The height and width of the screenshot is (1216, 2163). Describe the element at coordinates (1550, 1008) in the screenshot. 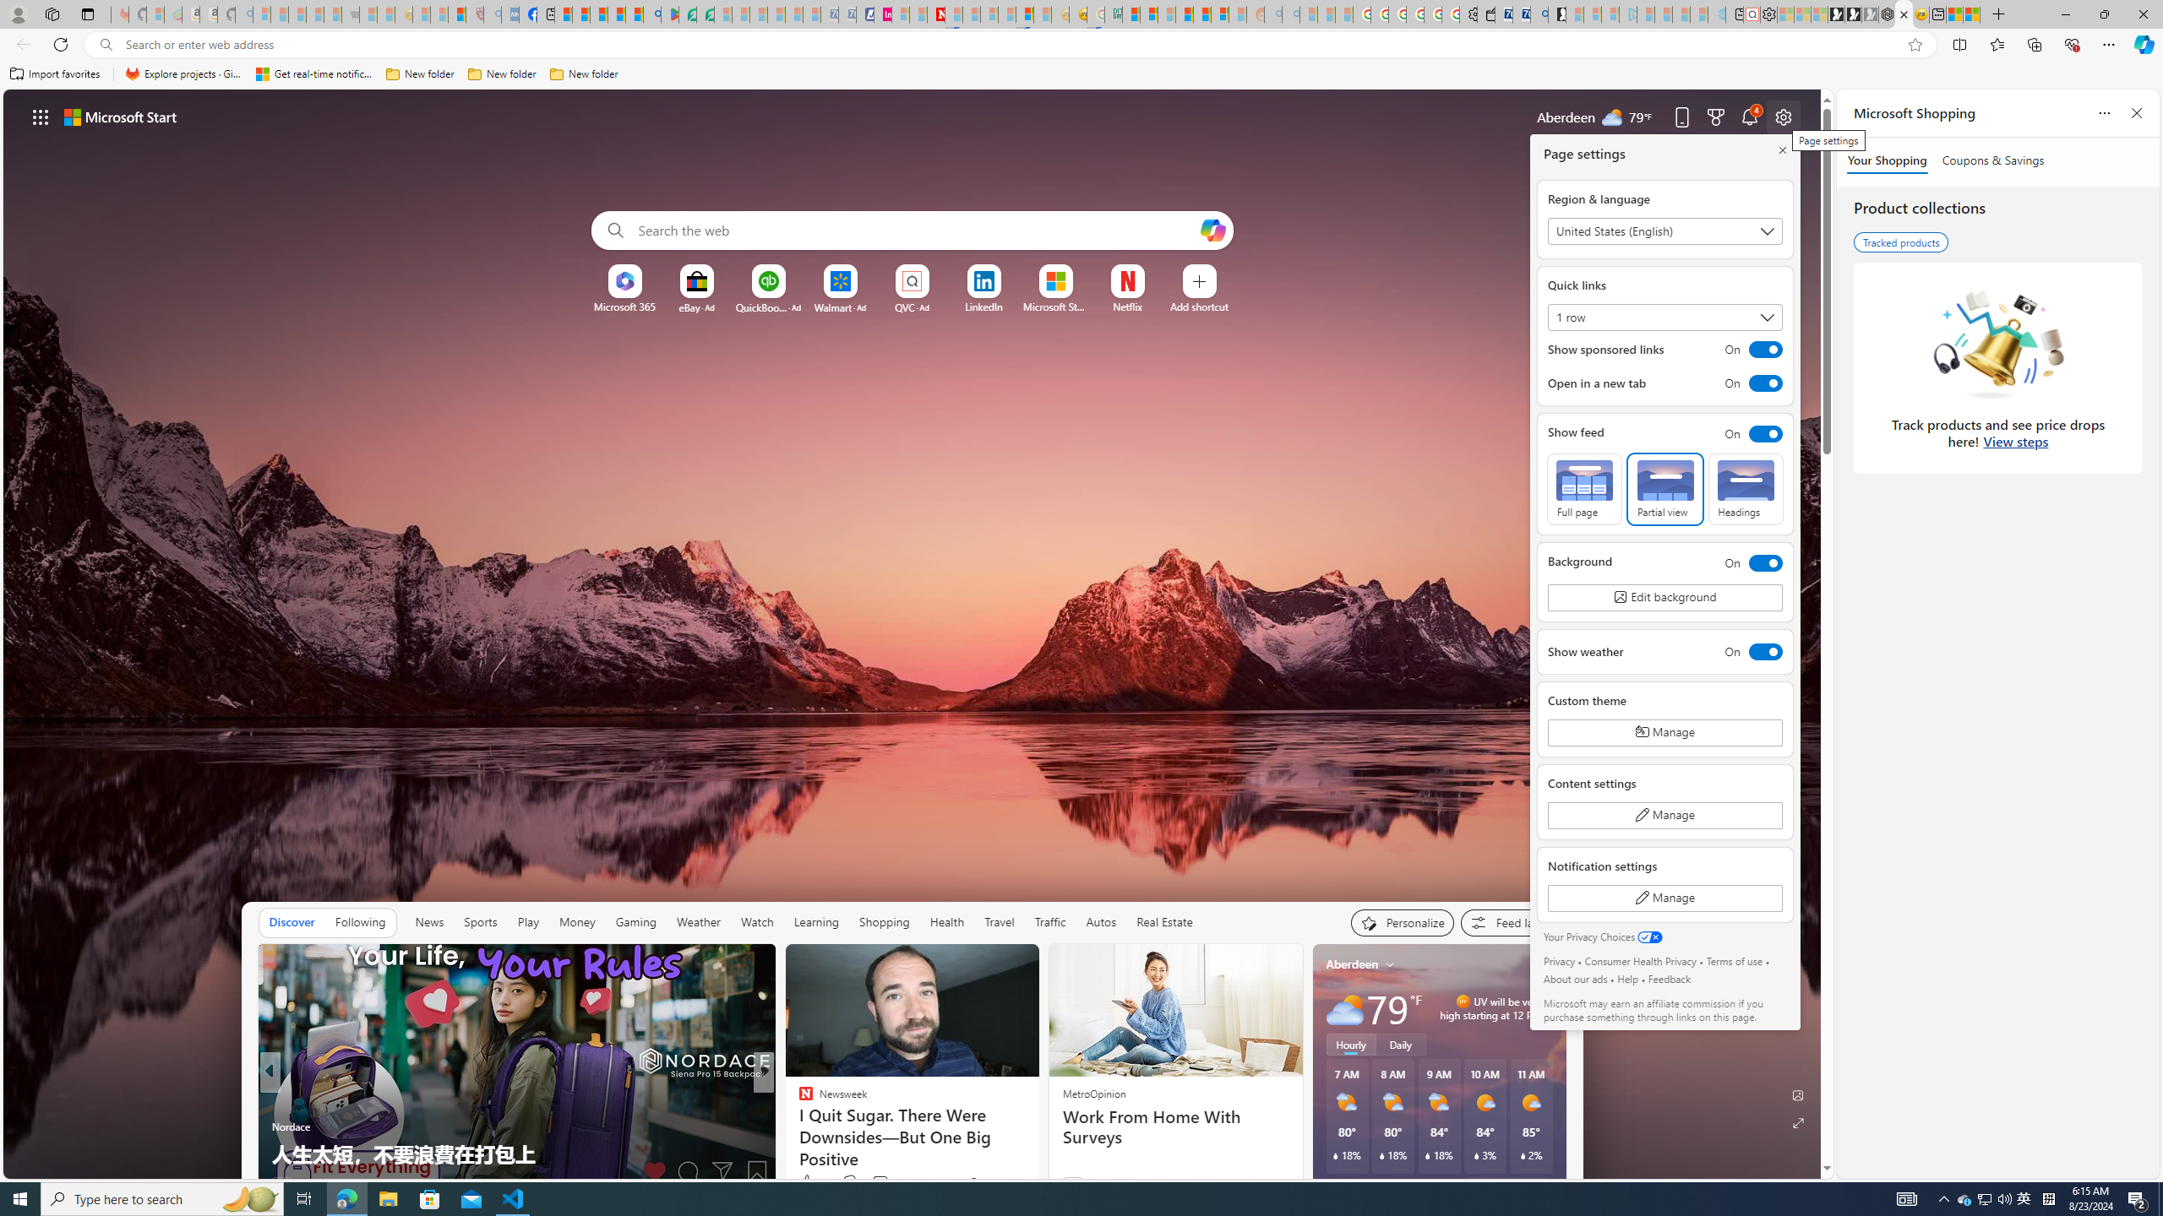

I see `Class: weather-arrow-glyph` at that location.